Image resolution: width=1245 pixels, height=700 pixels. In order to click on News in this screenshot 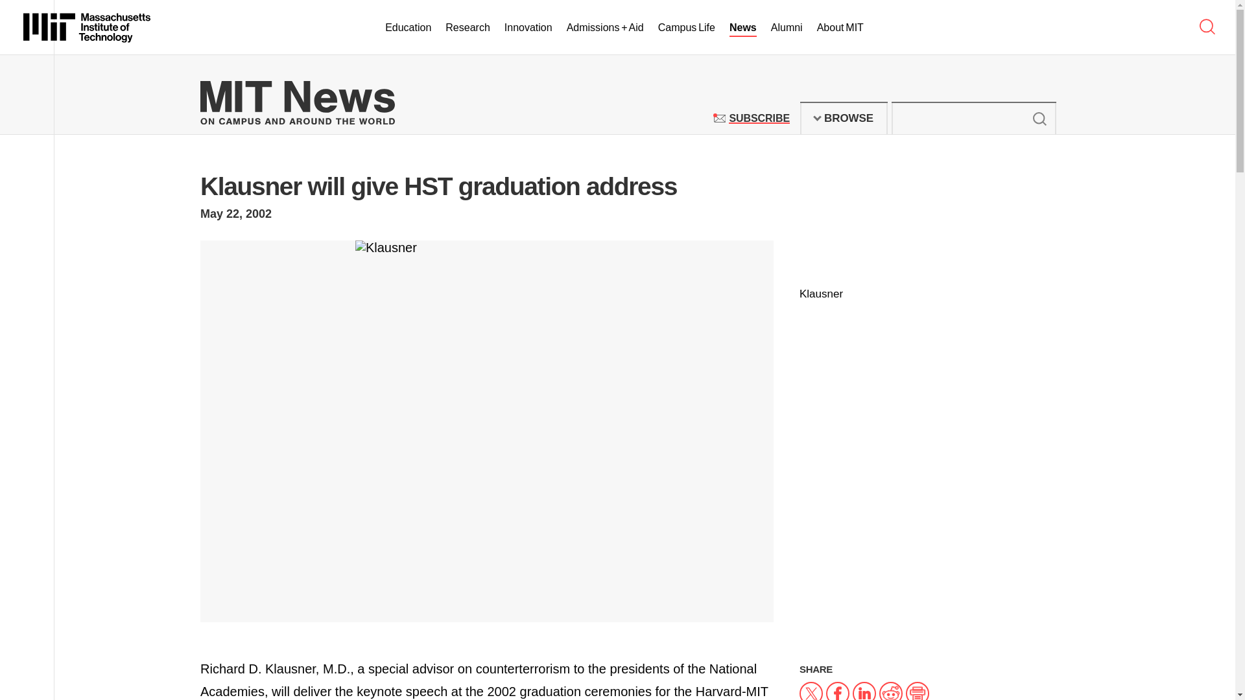, I will do `click(844, 118)`.